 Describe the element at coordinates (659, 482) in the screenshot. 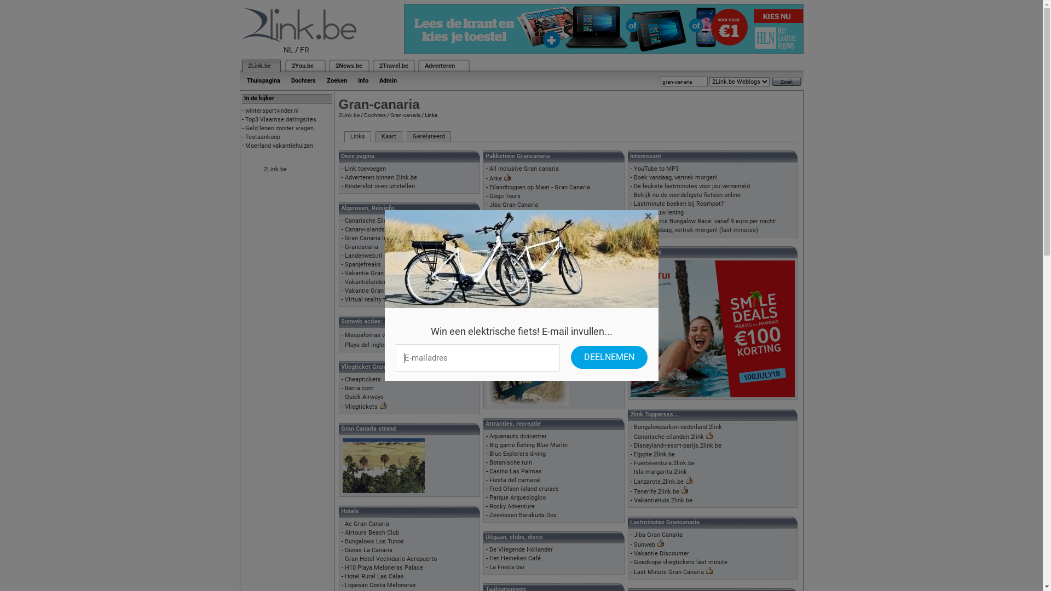

I see `Lanzarote.2link.be` at that location.